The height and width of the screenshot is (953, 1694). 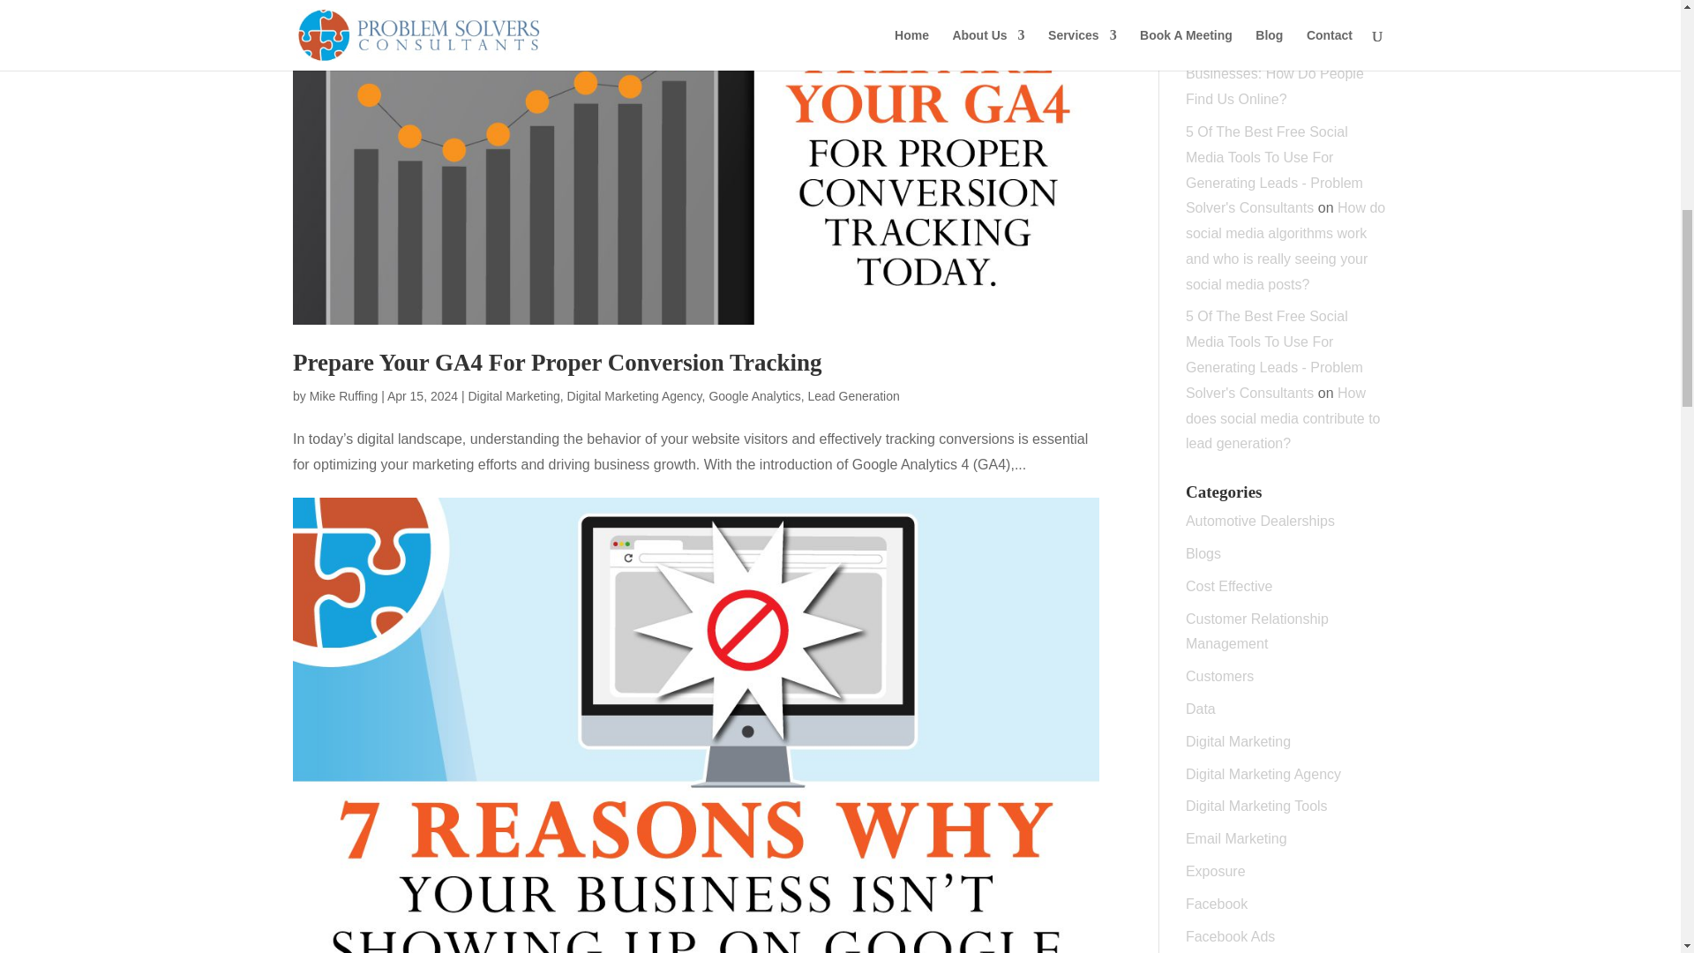 I want to click on Prepare Your GA4 For Proper Conversion Tracking, so click(x=558, y=362).